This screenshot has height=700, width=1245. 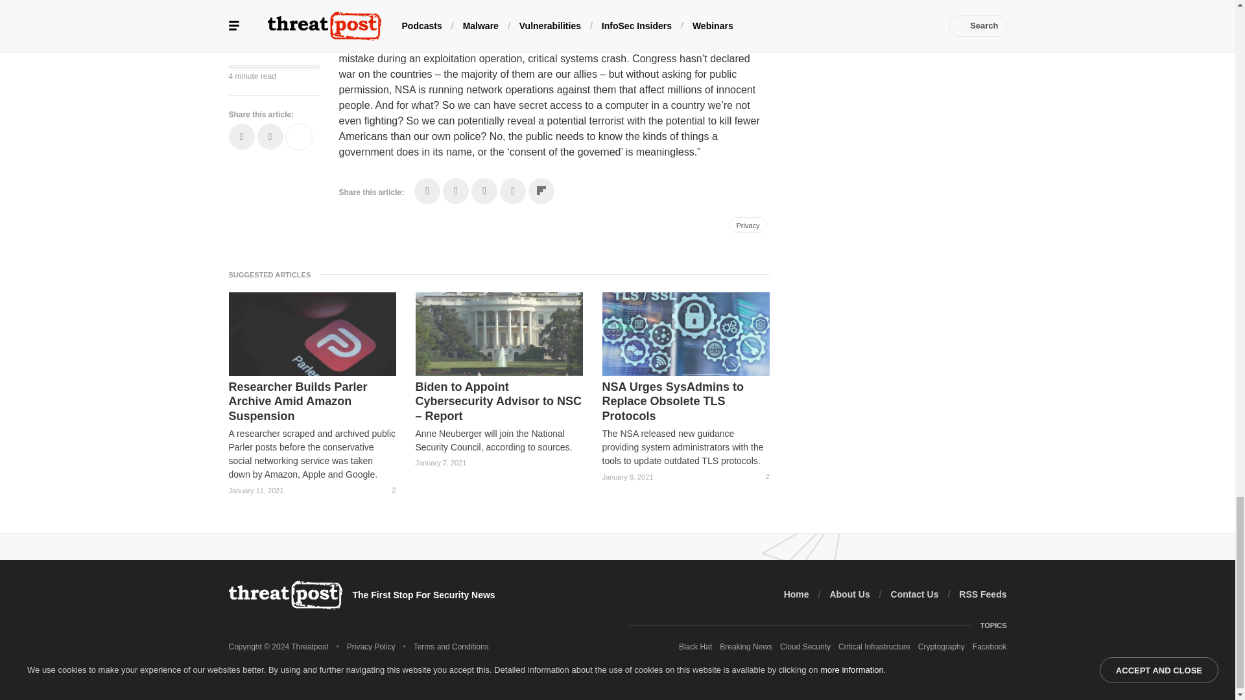 I want to click on Share via Facebook, so click(x=427, y=191).